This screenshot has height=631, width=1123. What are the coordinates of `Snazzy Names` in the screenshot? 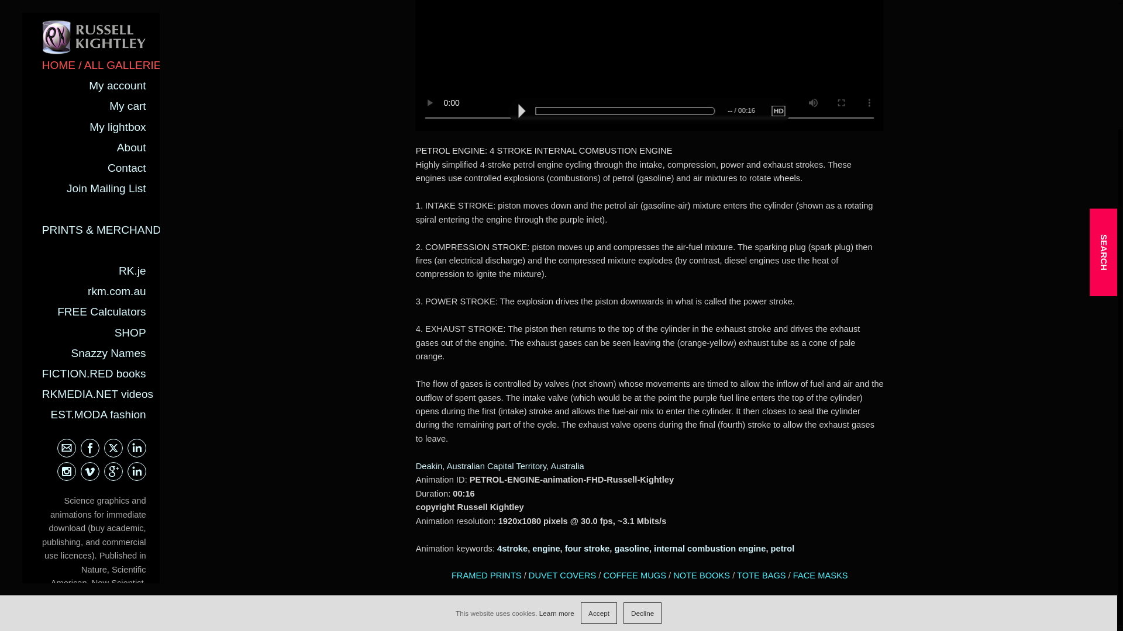 It's located at (109, 196).